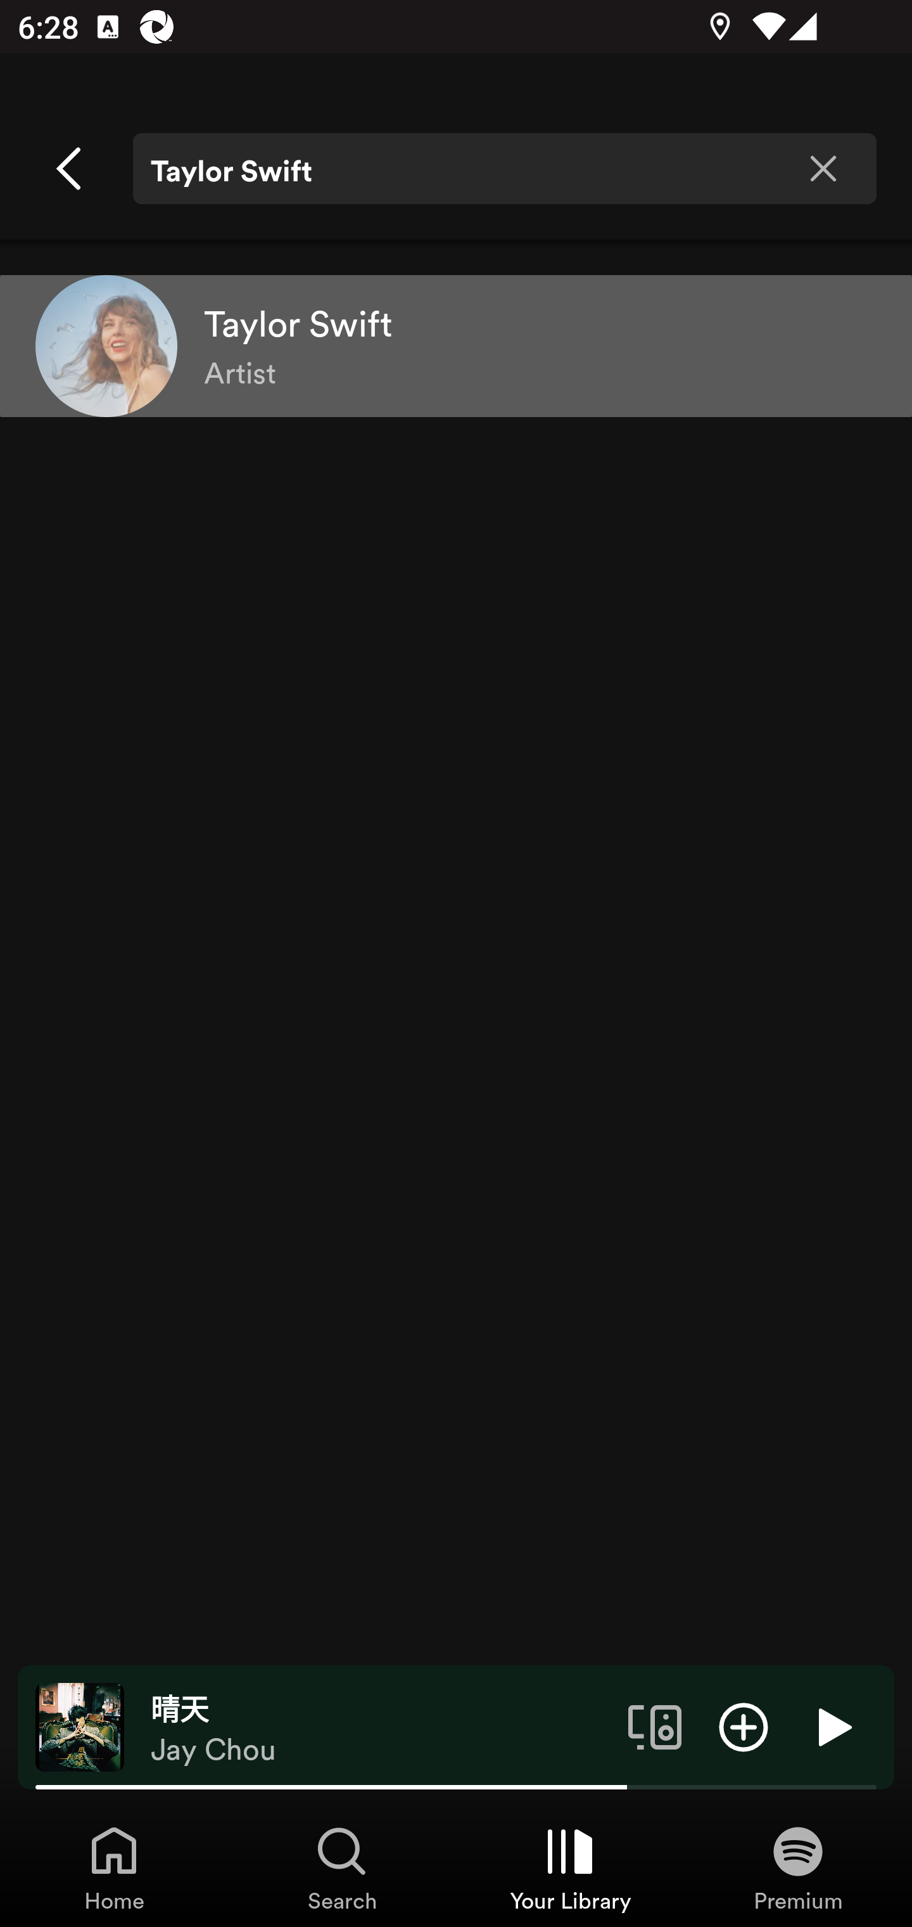 Image resolution: width=912 pixels, height=1927 pixels. What do you see at coordinates (80, 1726) in the screenshot?
I see `The cover art of the currently playing track` at bounding box center [80, 1726].